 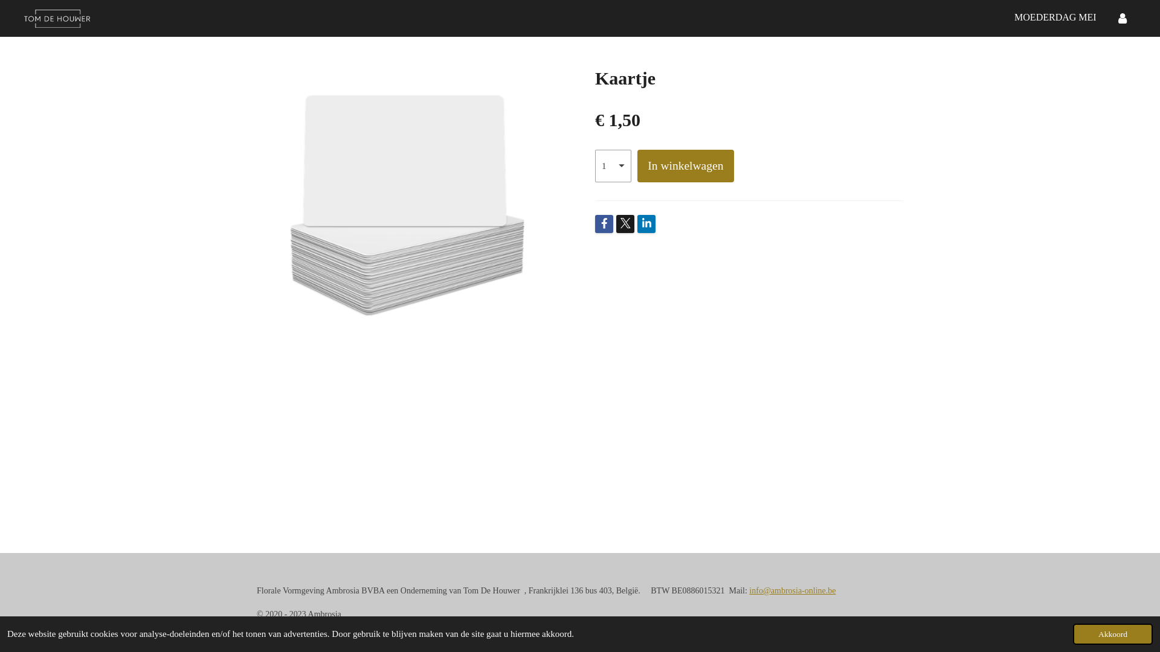 I want to click on Account, so click(x=1123, y=18).